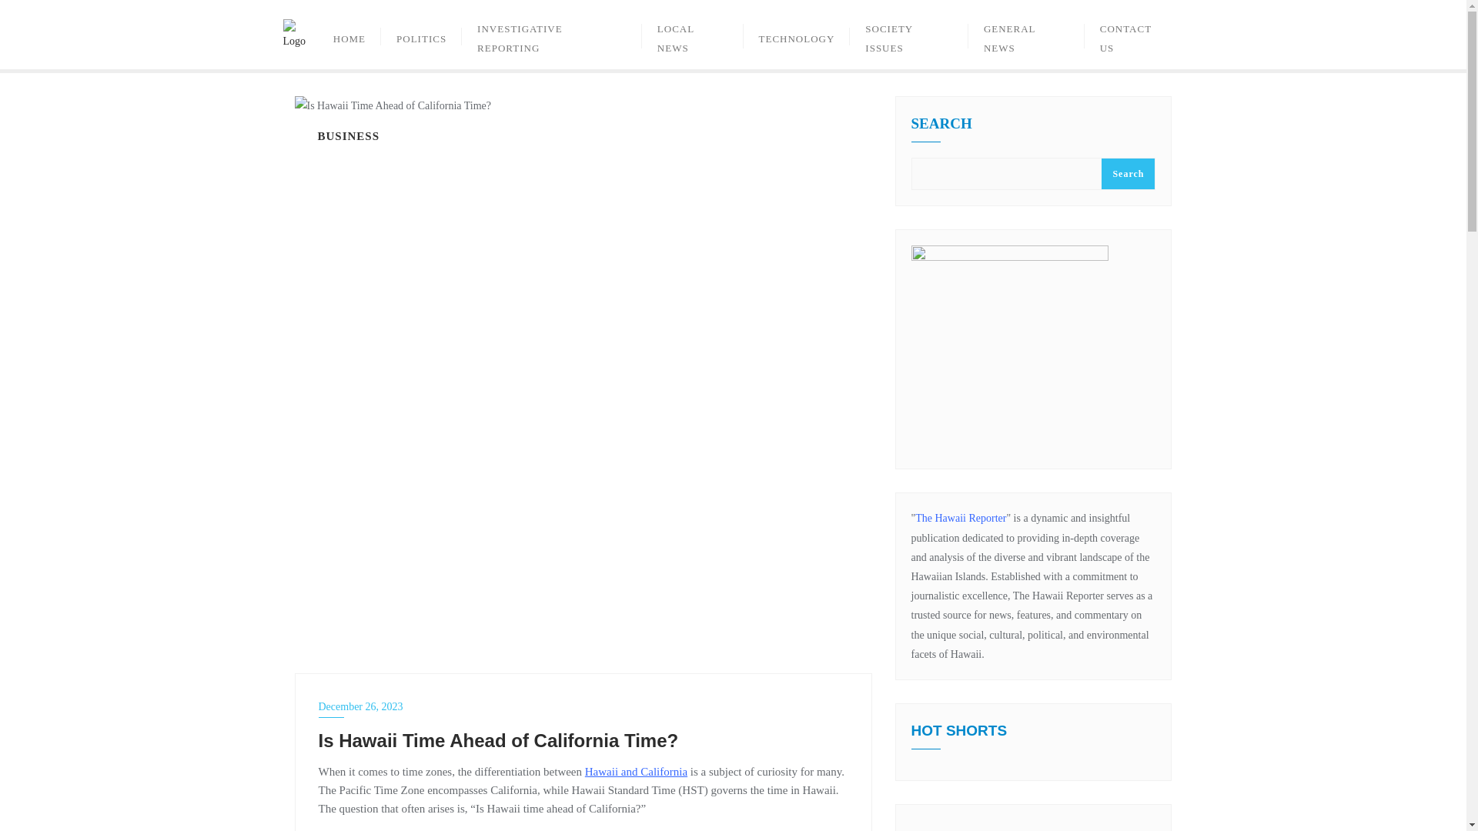 This screenshot has width=1478, height=831. Describe the element at coordinates (1033, 825) in the screenshot. I see `mediaSaaS Hybrid Cloud Systems Integration` at that location.